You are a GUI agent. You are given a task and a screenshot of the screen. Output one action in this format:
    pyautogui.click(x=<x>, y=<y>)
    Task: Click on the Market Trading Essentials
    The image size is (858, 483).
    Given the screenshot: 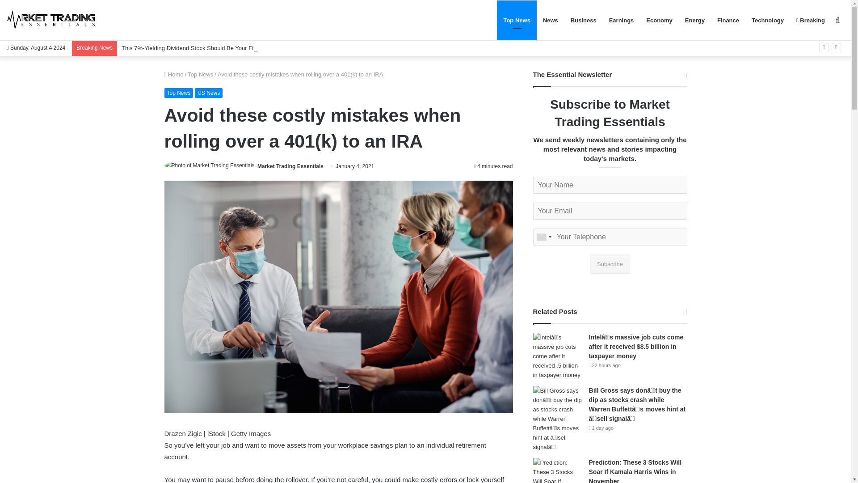 What is the action you would take?
    pyautogui.click(x=51, y=20)
    